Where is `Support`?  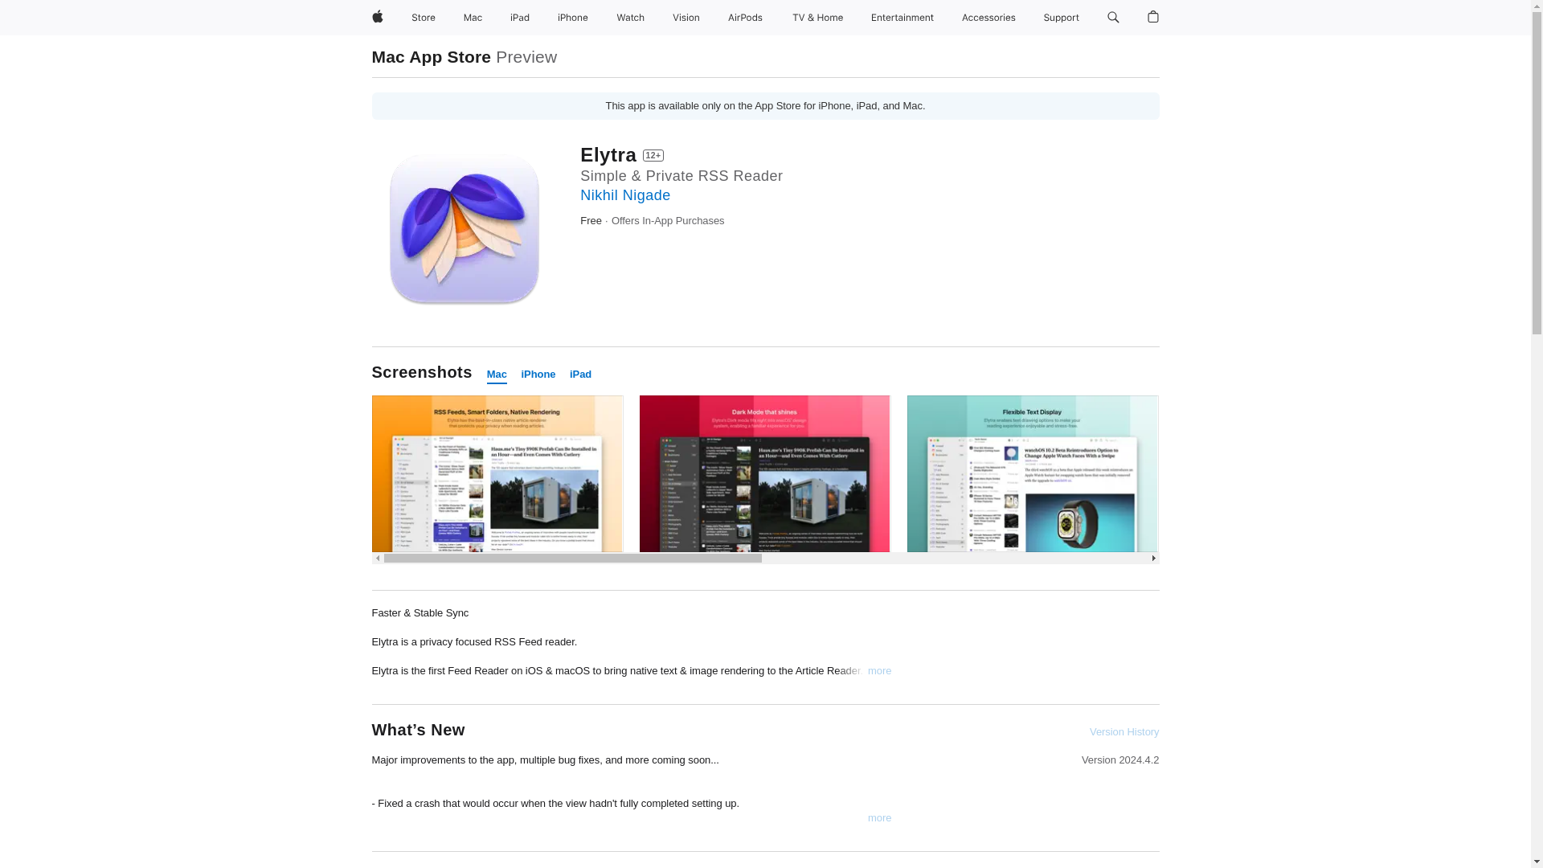 Support is located at coordinates (1061, 18).